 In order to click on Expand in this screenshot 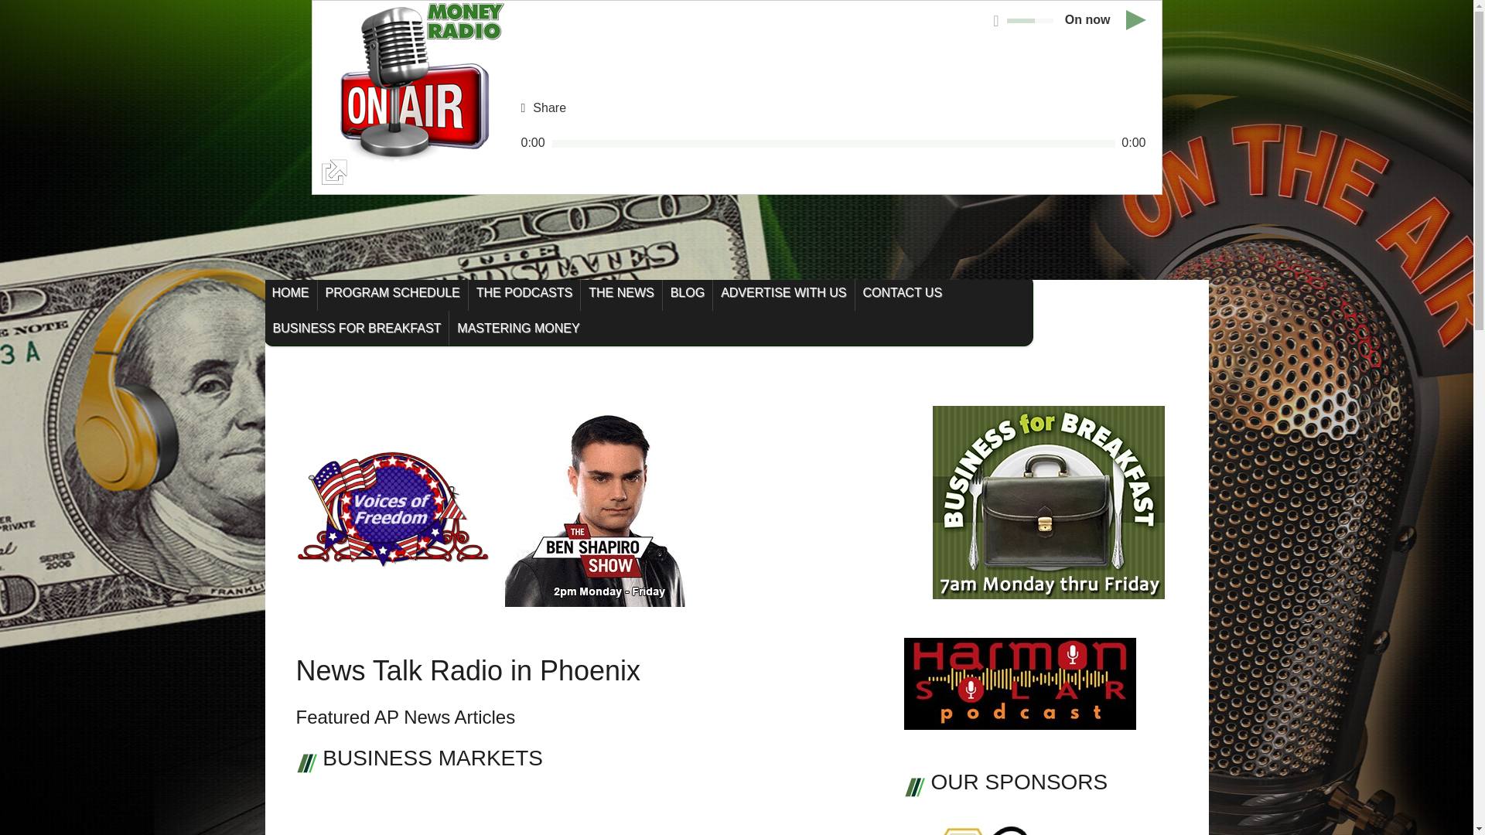, I will do `click(408, 97)`.